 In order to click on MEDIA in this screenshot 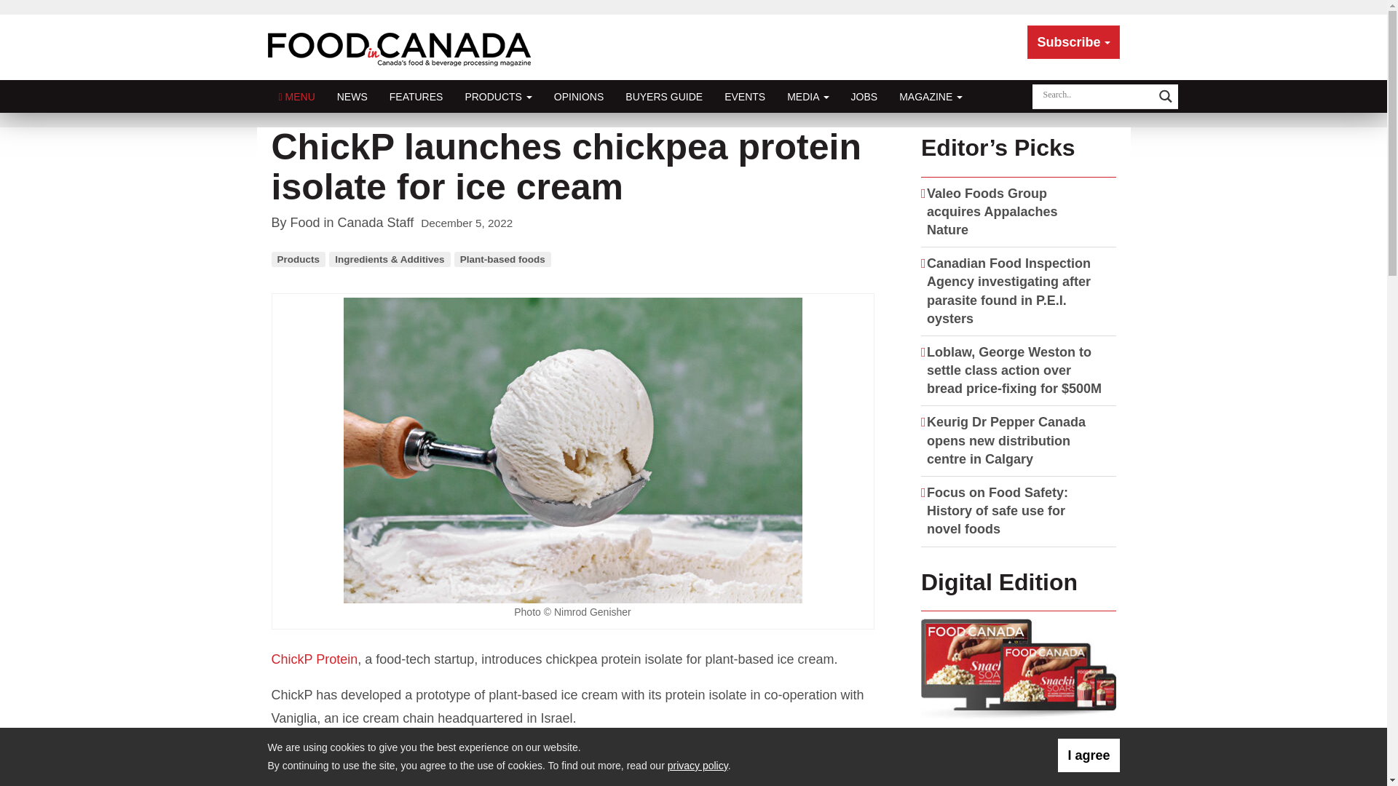, I will do `click(807, 96)`.